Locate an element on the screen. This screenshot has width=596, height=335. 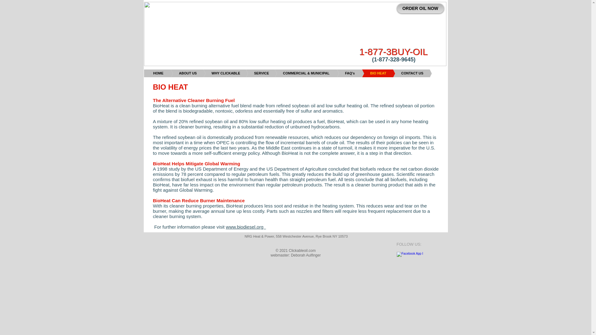
SERVICE is located at coordinates (251, 73).